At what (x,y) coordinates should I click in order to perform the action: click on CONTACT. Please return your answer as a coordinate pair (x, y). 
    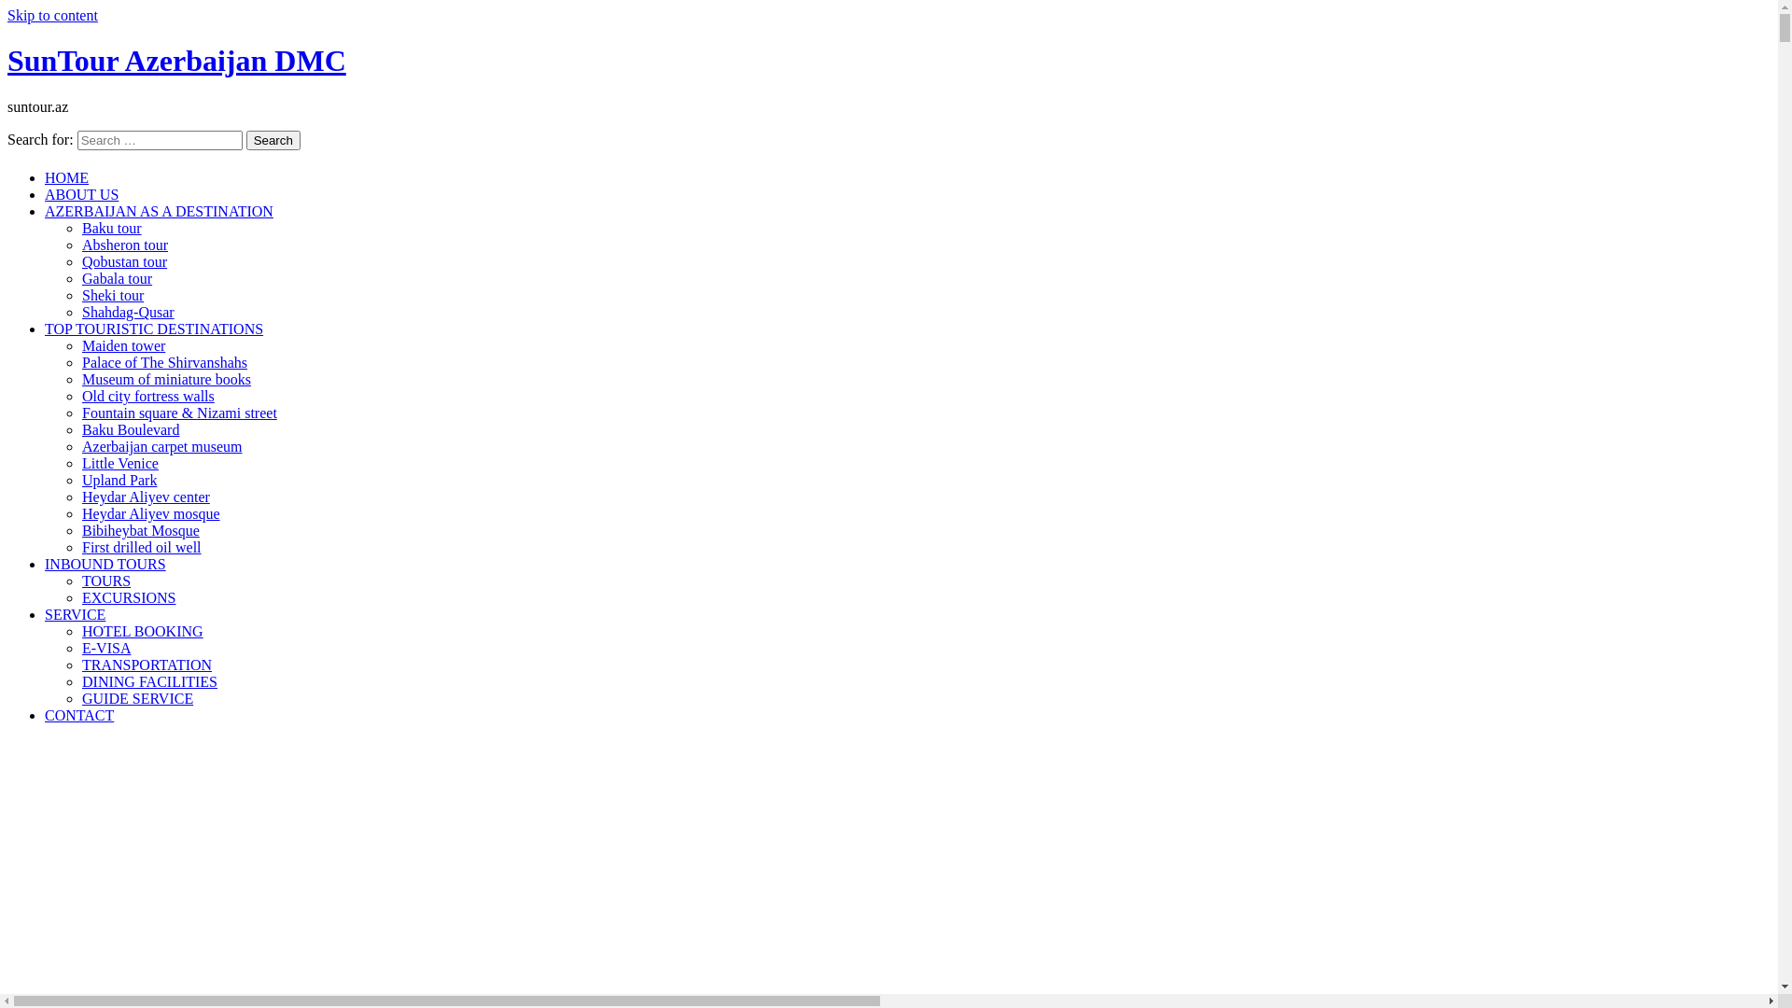
    Looking at the image, I should click on (79, 715).